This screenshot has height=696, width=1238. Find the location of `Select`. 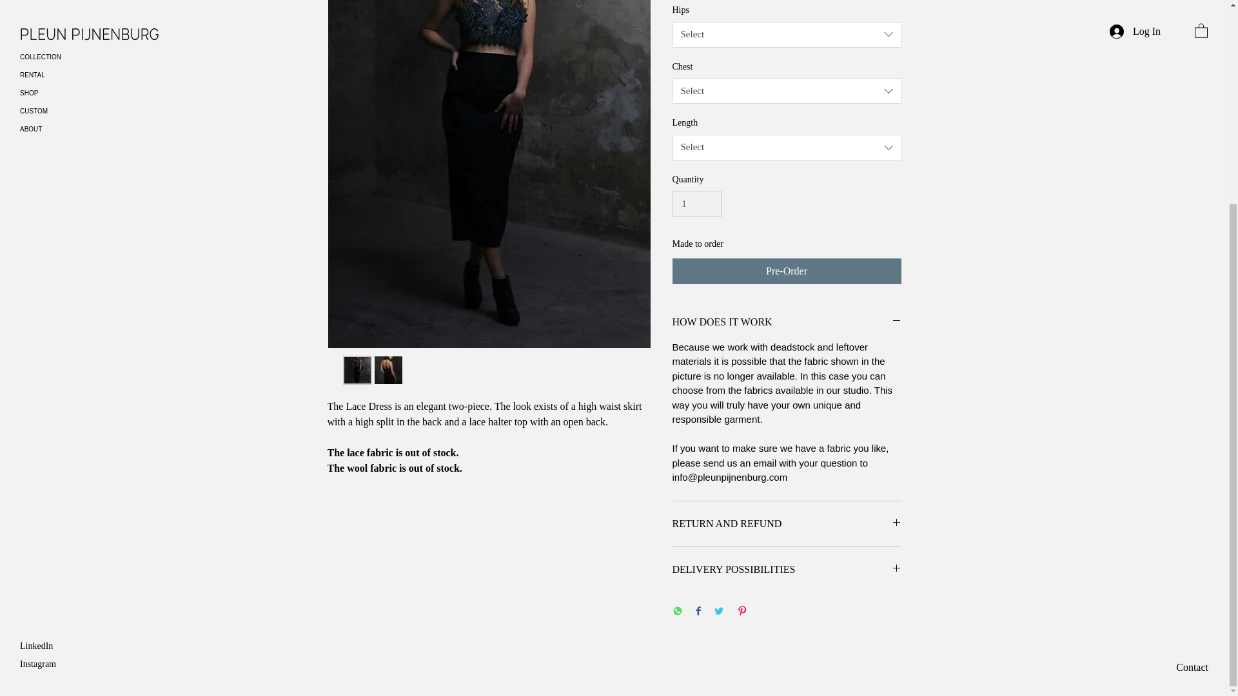

Select is located at coordinates (787, 148).